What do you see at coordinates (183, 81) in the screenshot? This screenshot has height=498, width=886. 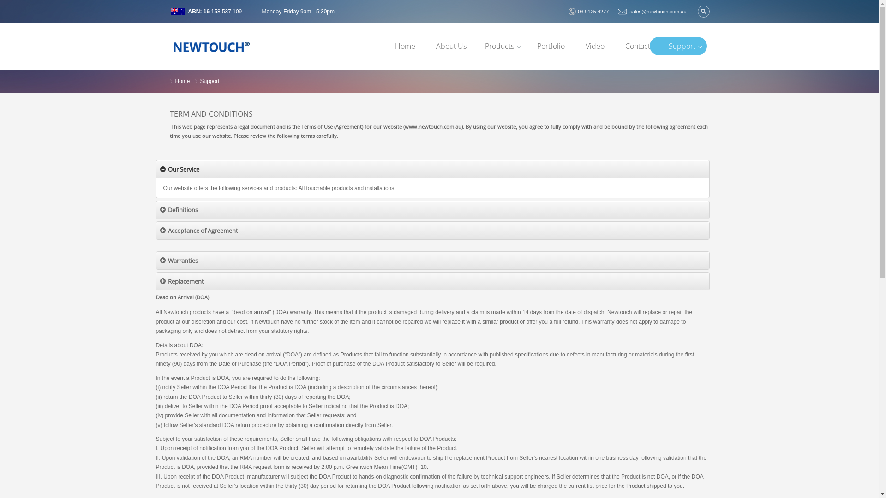 I see `Home` at bounding box center [183, 81].